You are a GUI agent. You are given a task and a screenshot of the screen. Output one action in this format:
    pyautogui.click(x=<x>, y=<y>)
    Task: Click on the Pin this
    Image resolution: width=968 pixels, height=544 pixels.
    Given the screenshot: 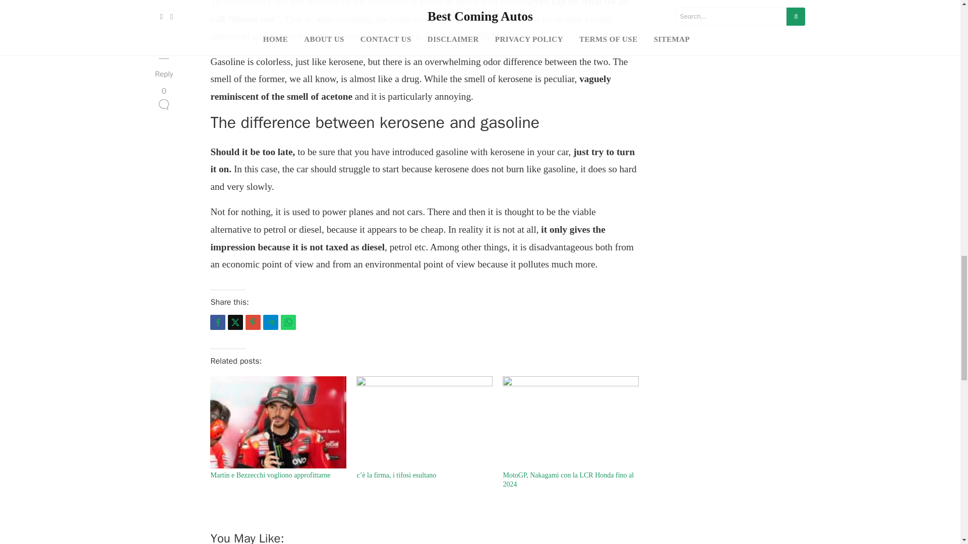 What is the action you would take?
    pyautogui.click(x=253, y=322)
    